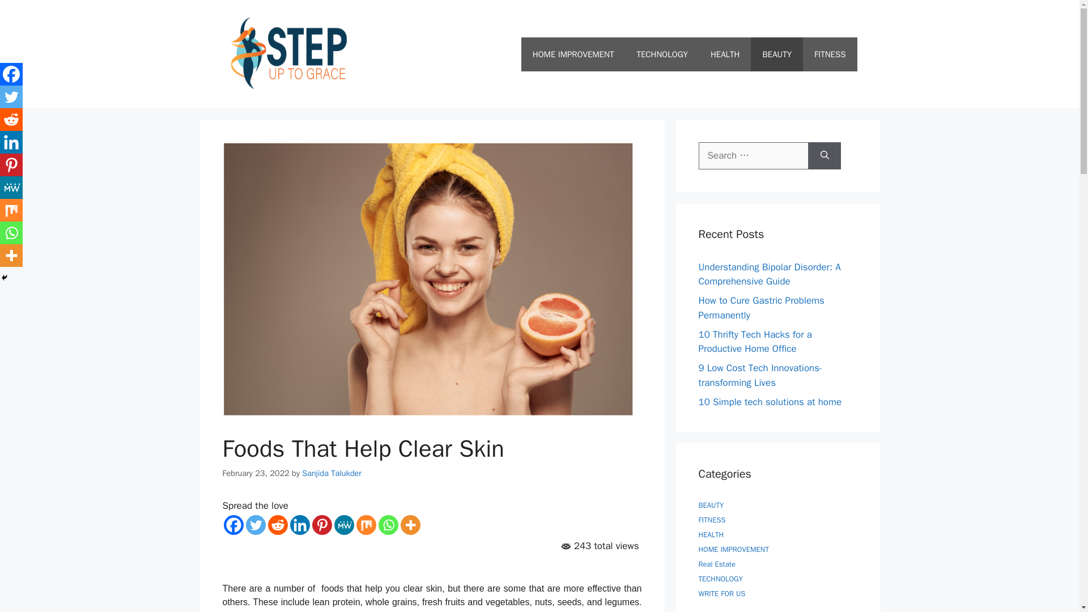 The image size is (1088, 612). What do you see at coordinates (331, 473) in the screenshot?
I see `View all posts by Sanjida Talukder` at bounding box center [331, 473].